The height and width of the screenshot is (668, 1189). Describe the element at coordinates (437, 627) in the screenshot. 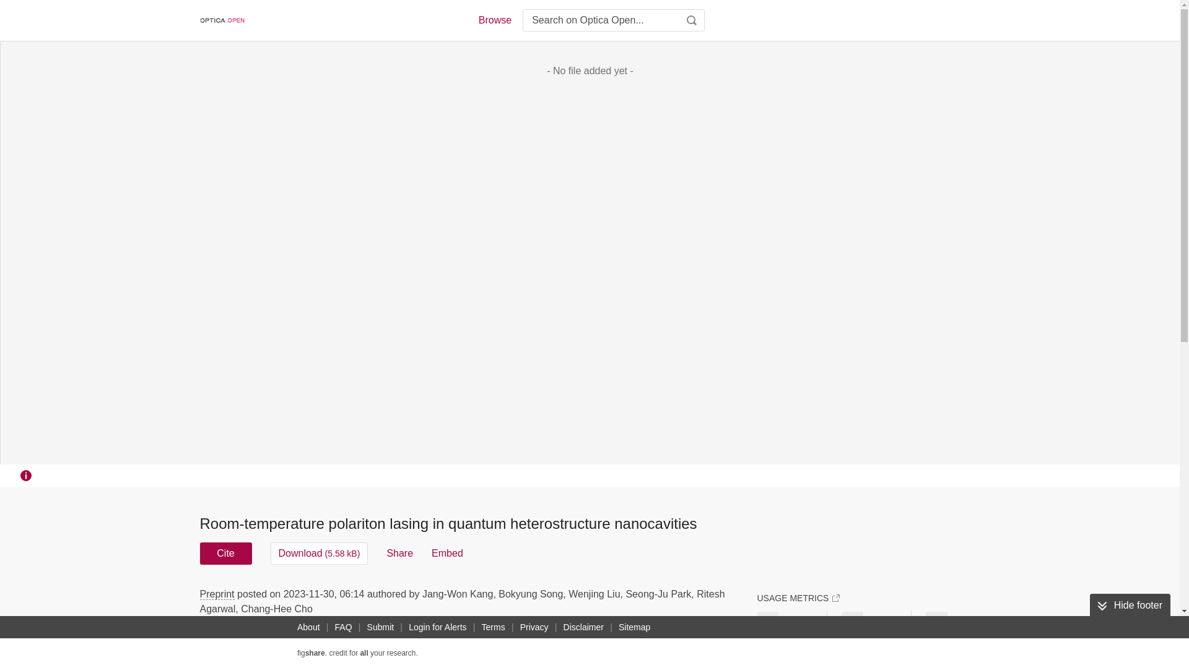

I see `Login for Alerts` at that location.